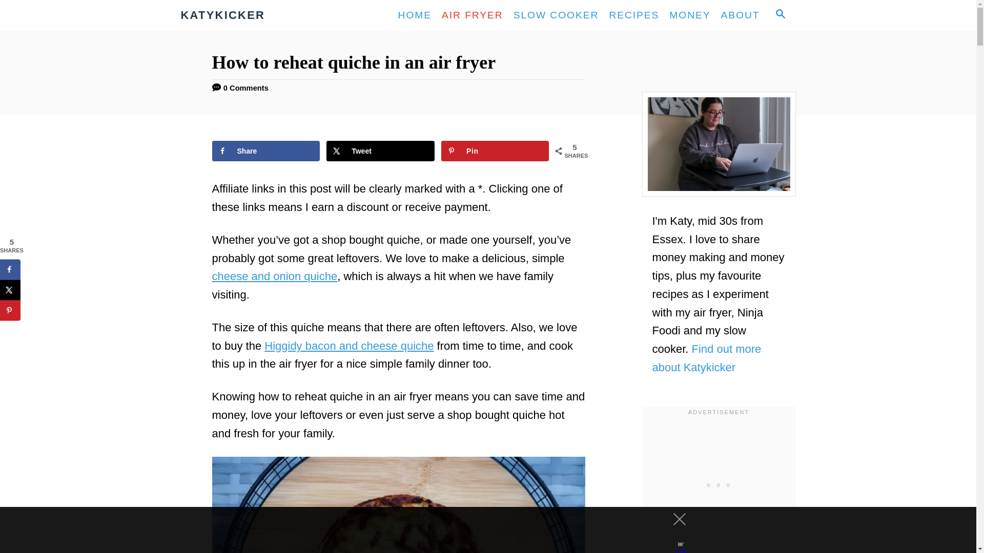  Describe the element at coordinates (495, 151) in the screenshot. I see `Save to Pinterest` at that location.